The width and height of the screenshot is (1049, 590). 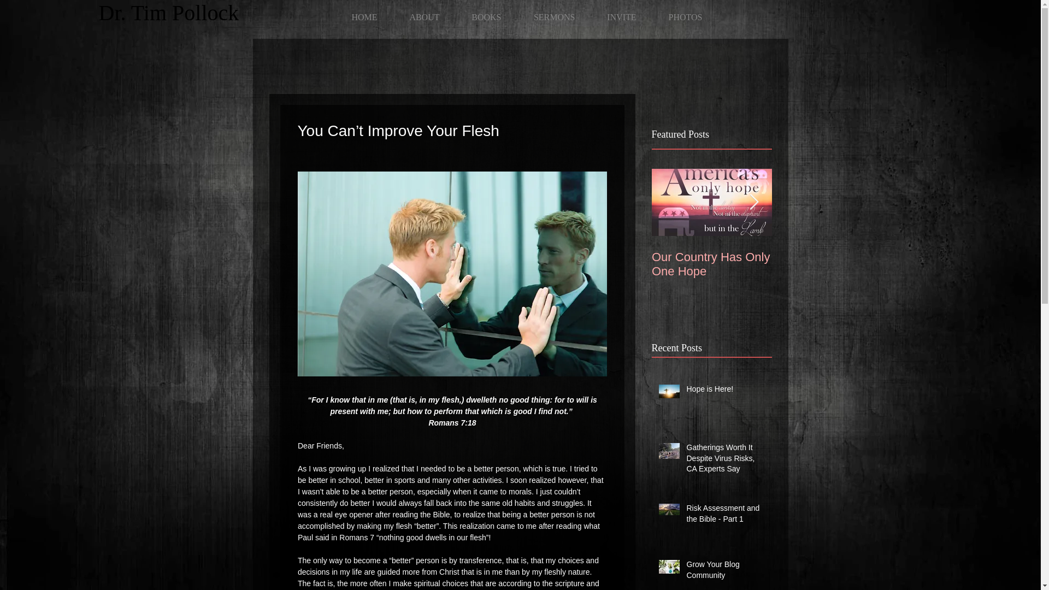 I want to click on SERMONS, so click(x=549, y=12).